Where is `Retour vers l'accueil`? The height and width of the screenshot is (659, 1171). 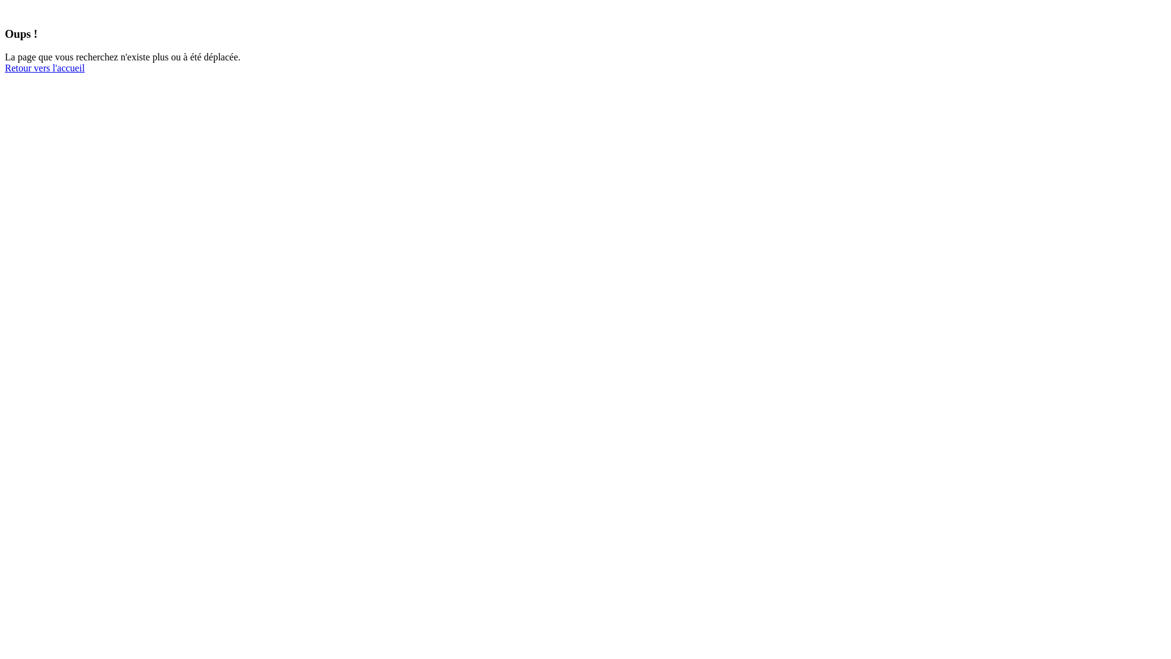
Retour vers l'accueil is located at coordinates (45, 68).